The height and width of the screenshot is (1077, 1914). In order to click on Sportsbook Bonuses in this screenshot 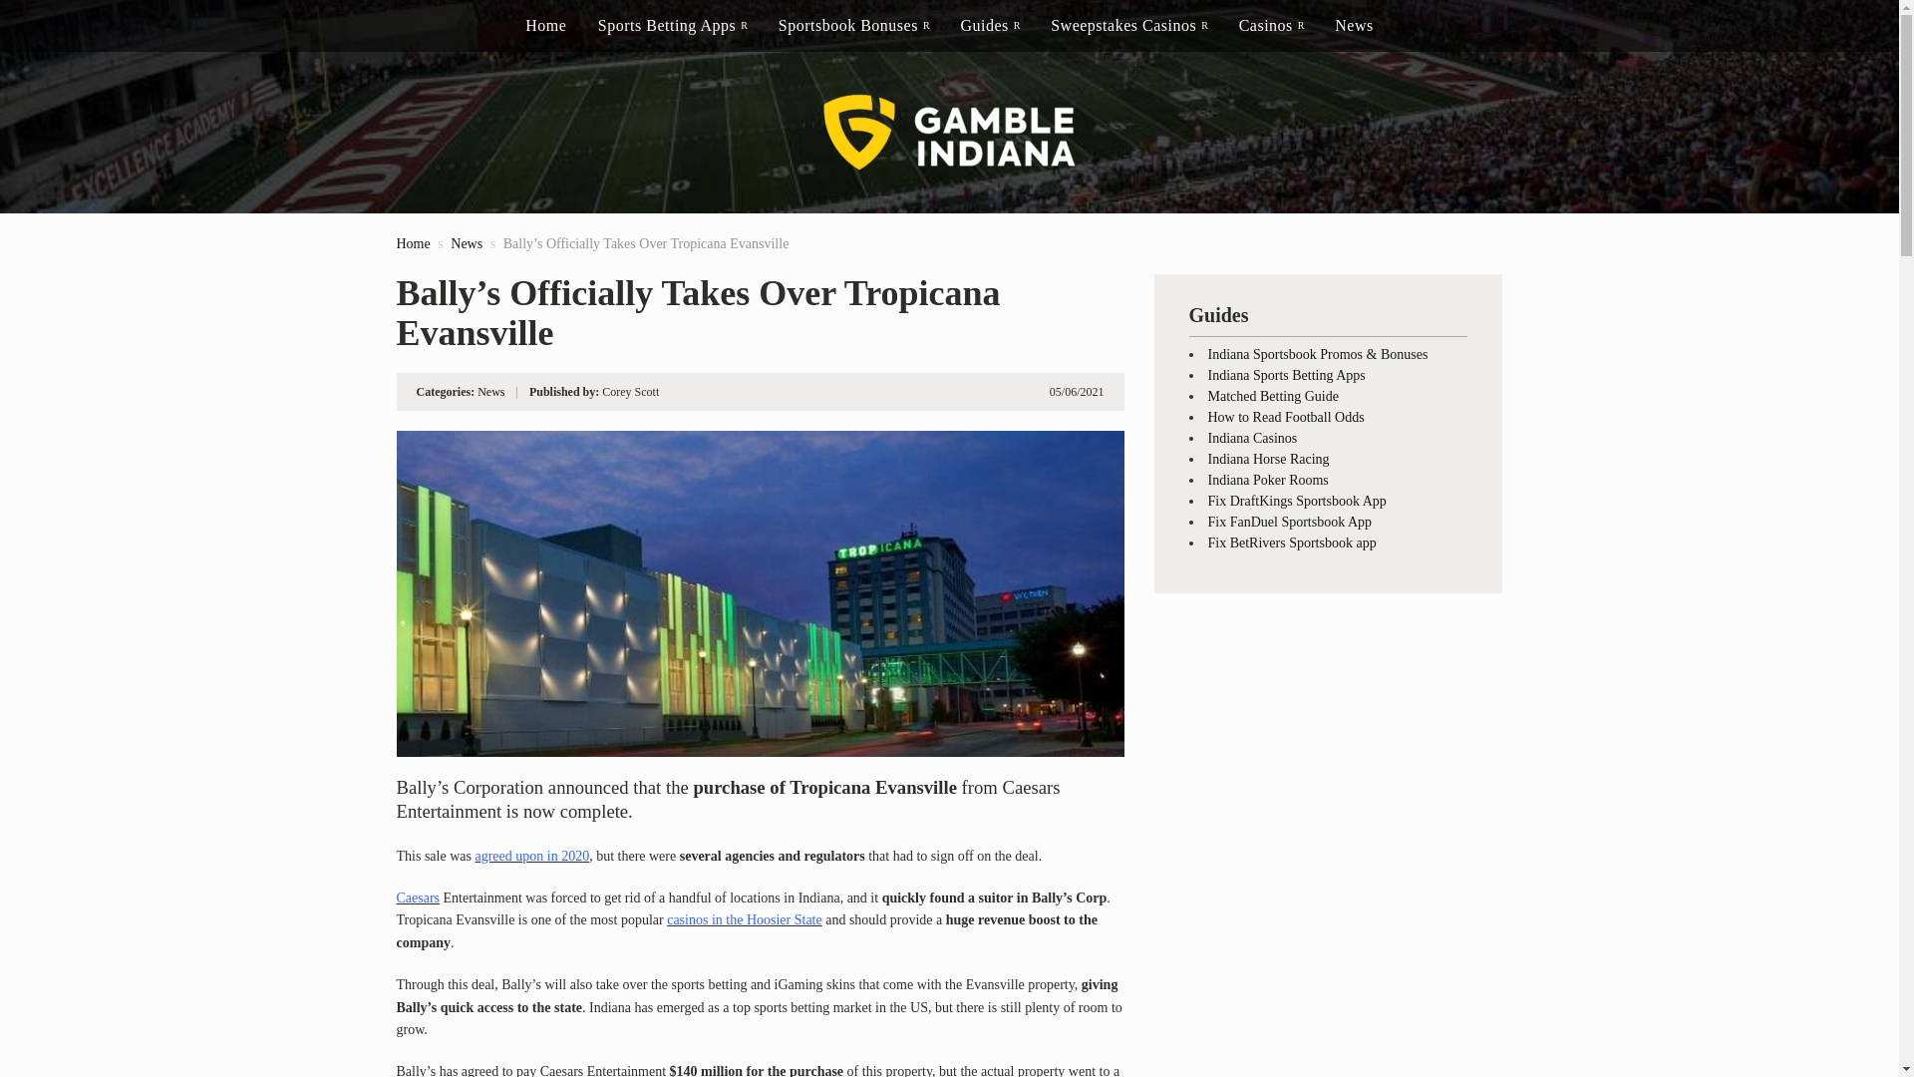, I will do `click(853, 26)`.